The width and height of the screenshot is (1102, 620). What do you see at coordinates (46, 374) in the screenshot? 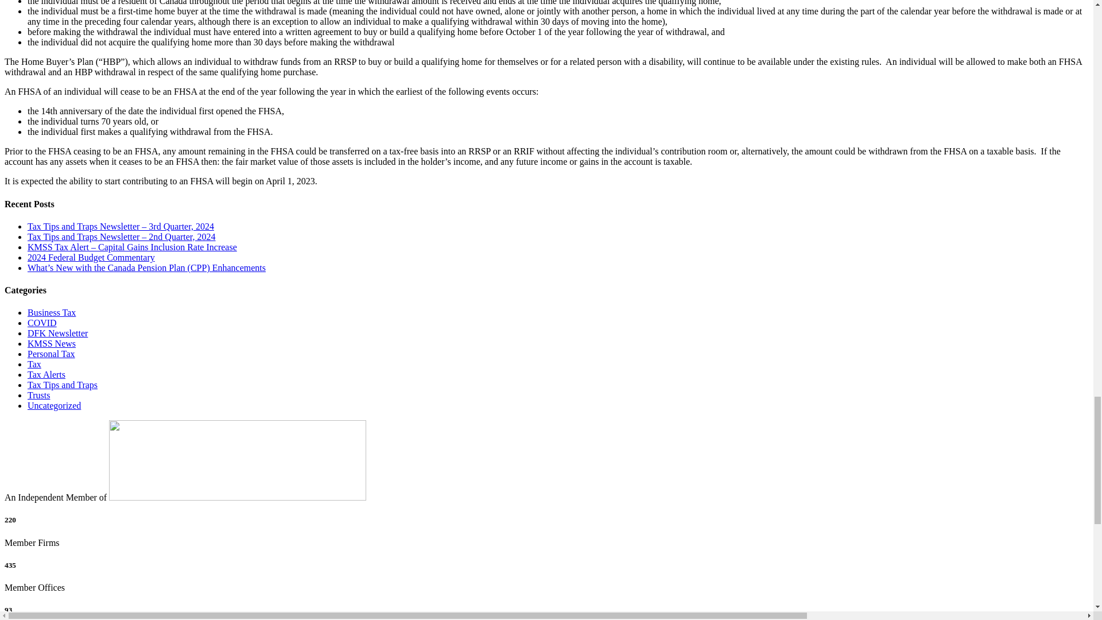
I see `Tax Alerts` at bounding box center [46, 374].